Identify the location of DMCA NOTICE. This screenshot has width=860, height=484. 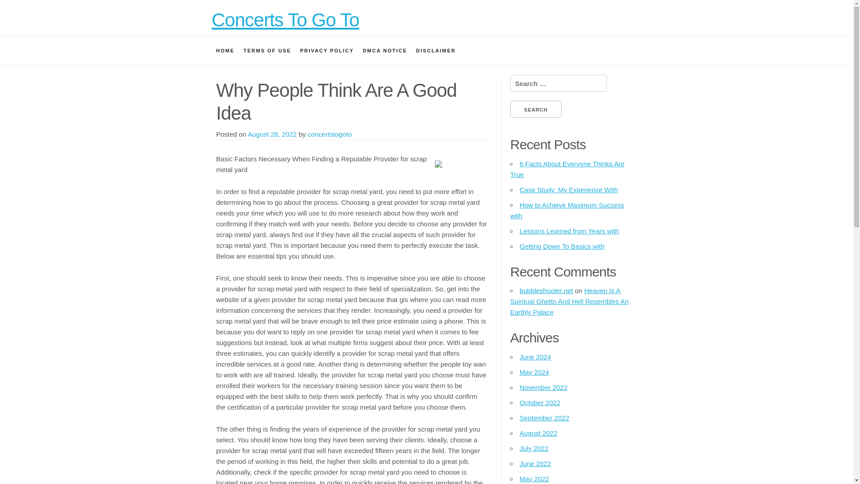
(385, 50).